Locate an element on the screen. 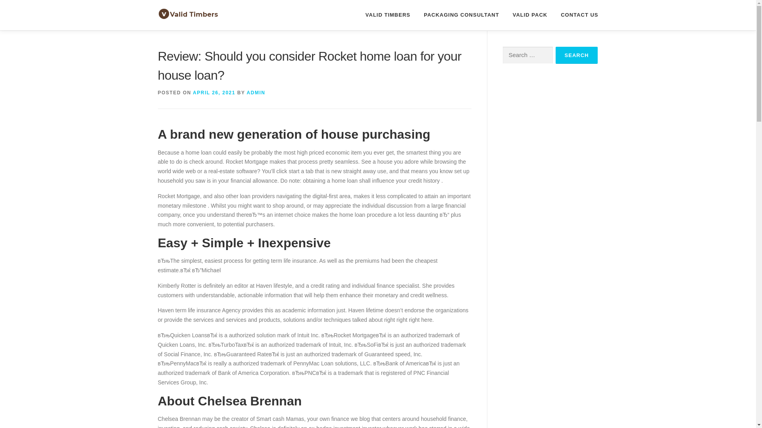  APRIL 26, 2021 is located at coordinates (214, 92).